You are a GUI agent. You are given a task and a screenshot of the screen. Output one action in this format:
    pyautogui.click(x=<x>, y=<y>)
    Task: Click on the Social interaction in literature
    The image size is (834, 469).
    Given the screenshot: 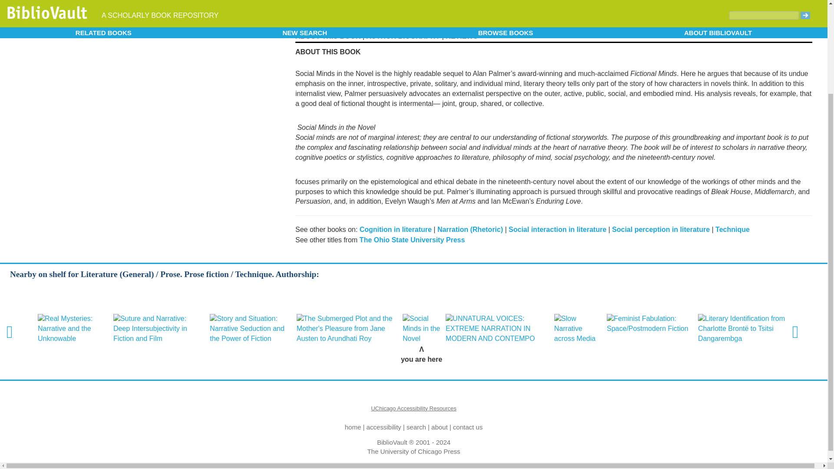 What is the action you would take?
    pyautogui.click(x=557, y=229)
    